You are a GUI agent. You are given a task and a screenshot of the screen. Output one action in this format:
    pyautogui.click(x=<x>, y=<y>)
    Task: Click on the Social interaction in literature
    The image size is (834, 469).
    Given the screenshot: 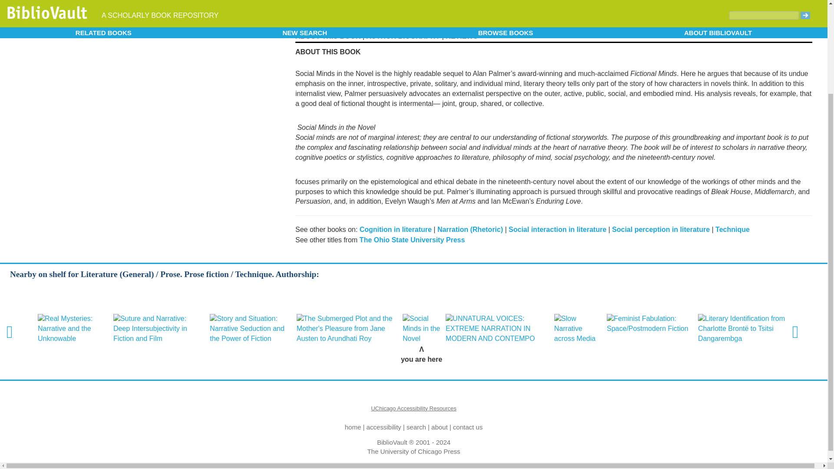 What is the action you would take?
    pyautogui.click(x=557, y=229)
    